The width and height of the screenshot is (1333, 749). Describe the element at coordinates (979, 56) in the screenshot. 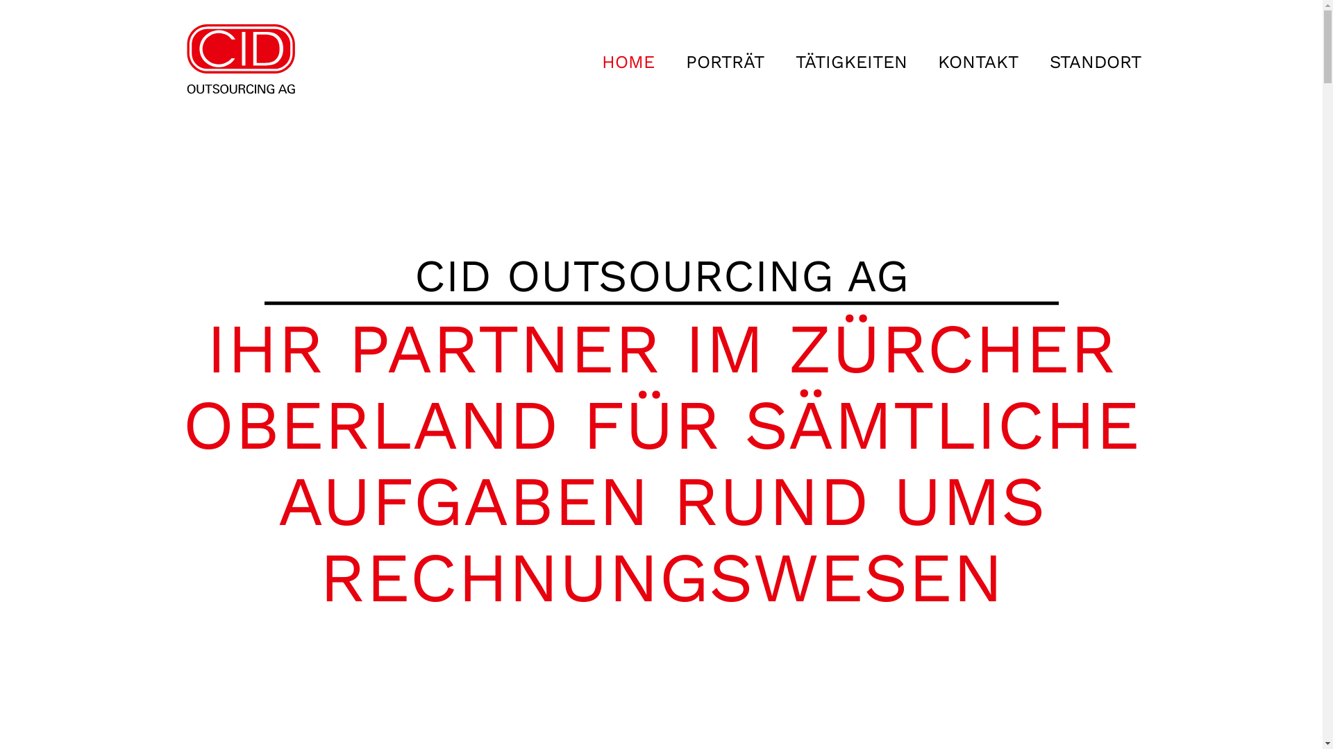

I see `KONTAKT` at that location.